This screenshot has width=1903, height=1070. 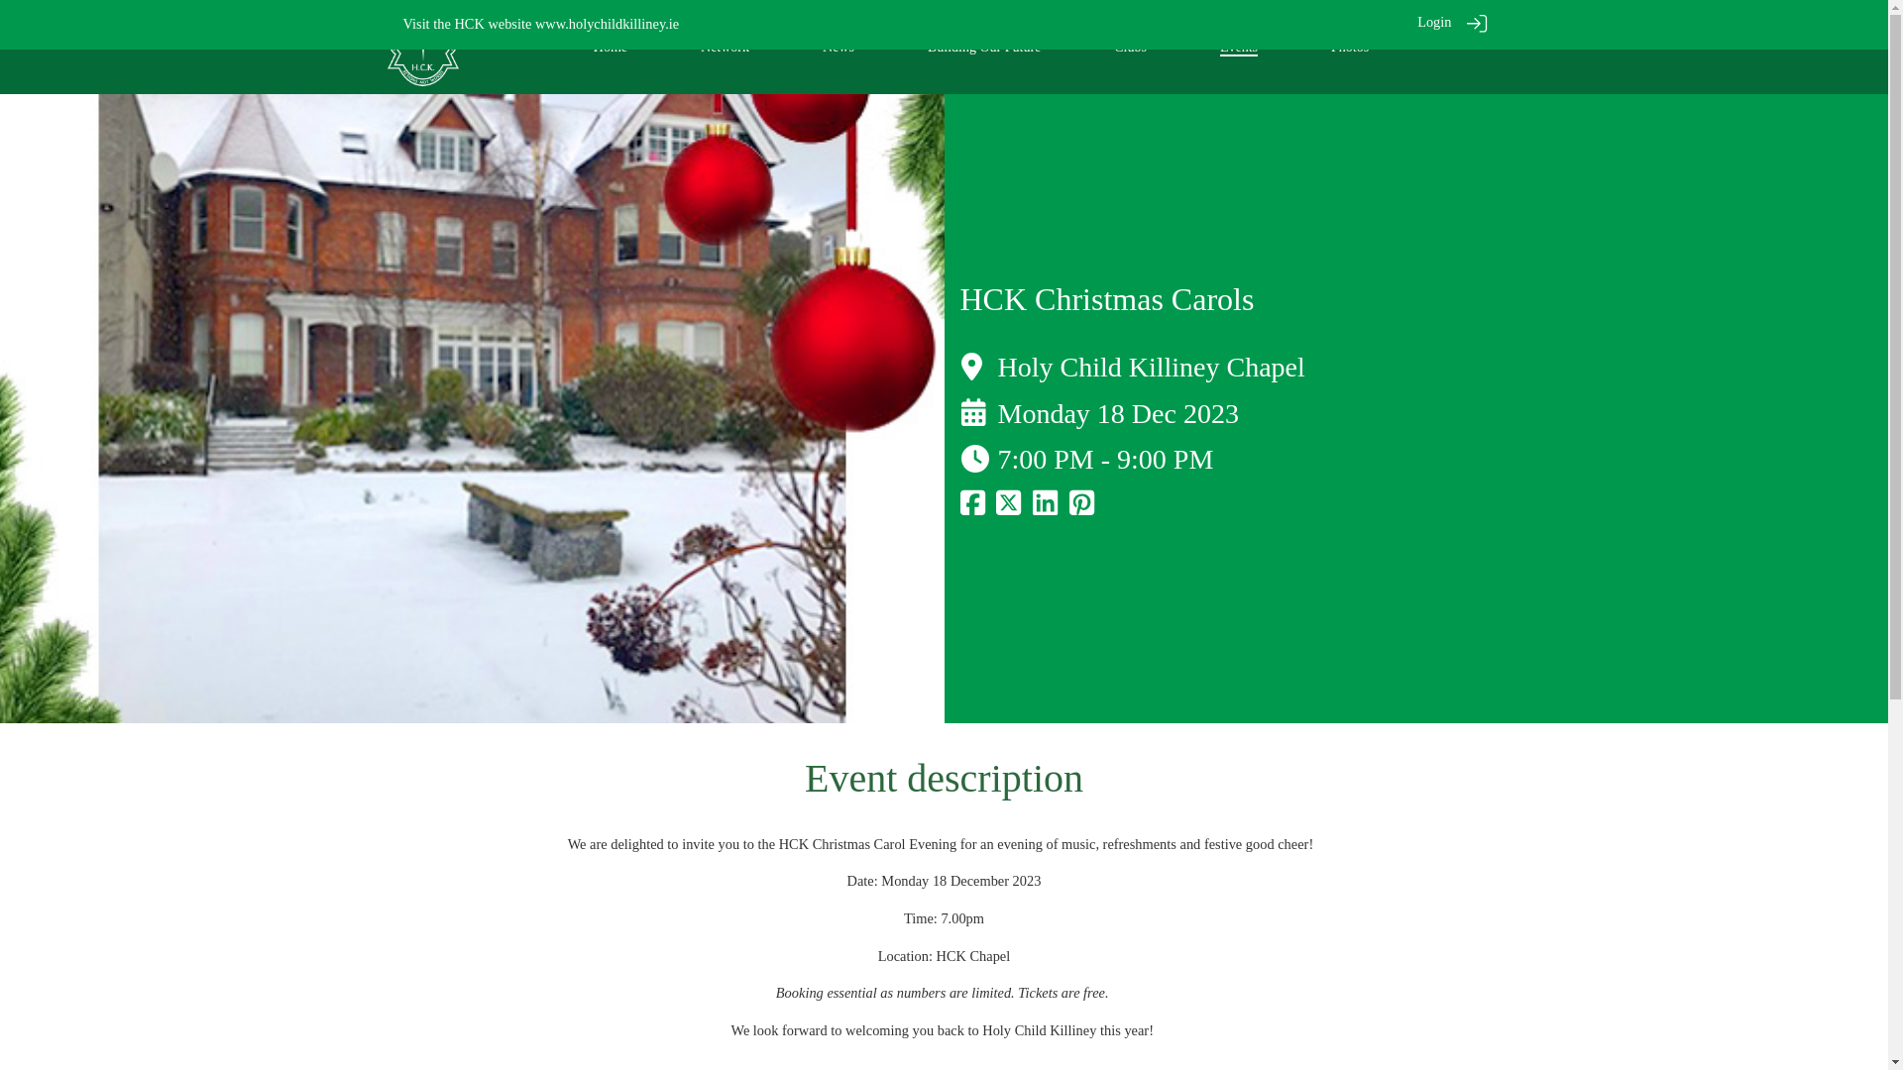 I want to click on Click here to share this event on Pinterest, so click(x=1082, y=507).